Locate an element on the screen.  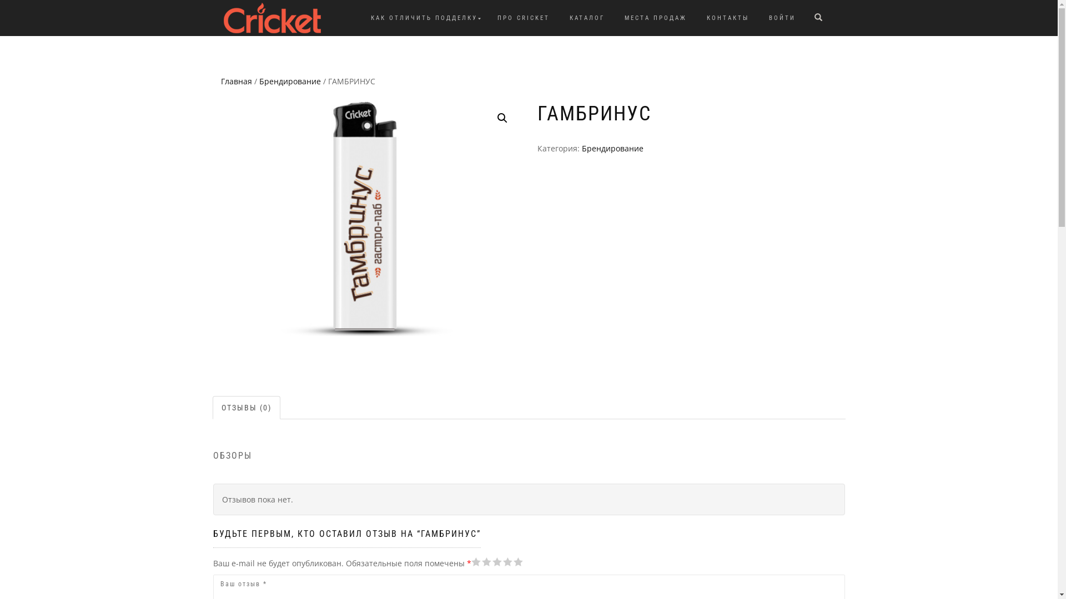
1 is located at coordinates (476, 562).